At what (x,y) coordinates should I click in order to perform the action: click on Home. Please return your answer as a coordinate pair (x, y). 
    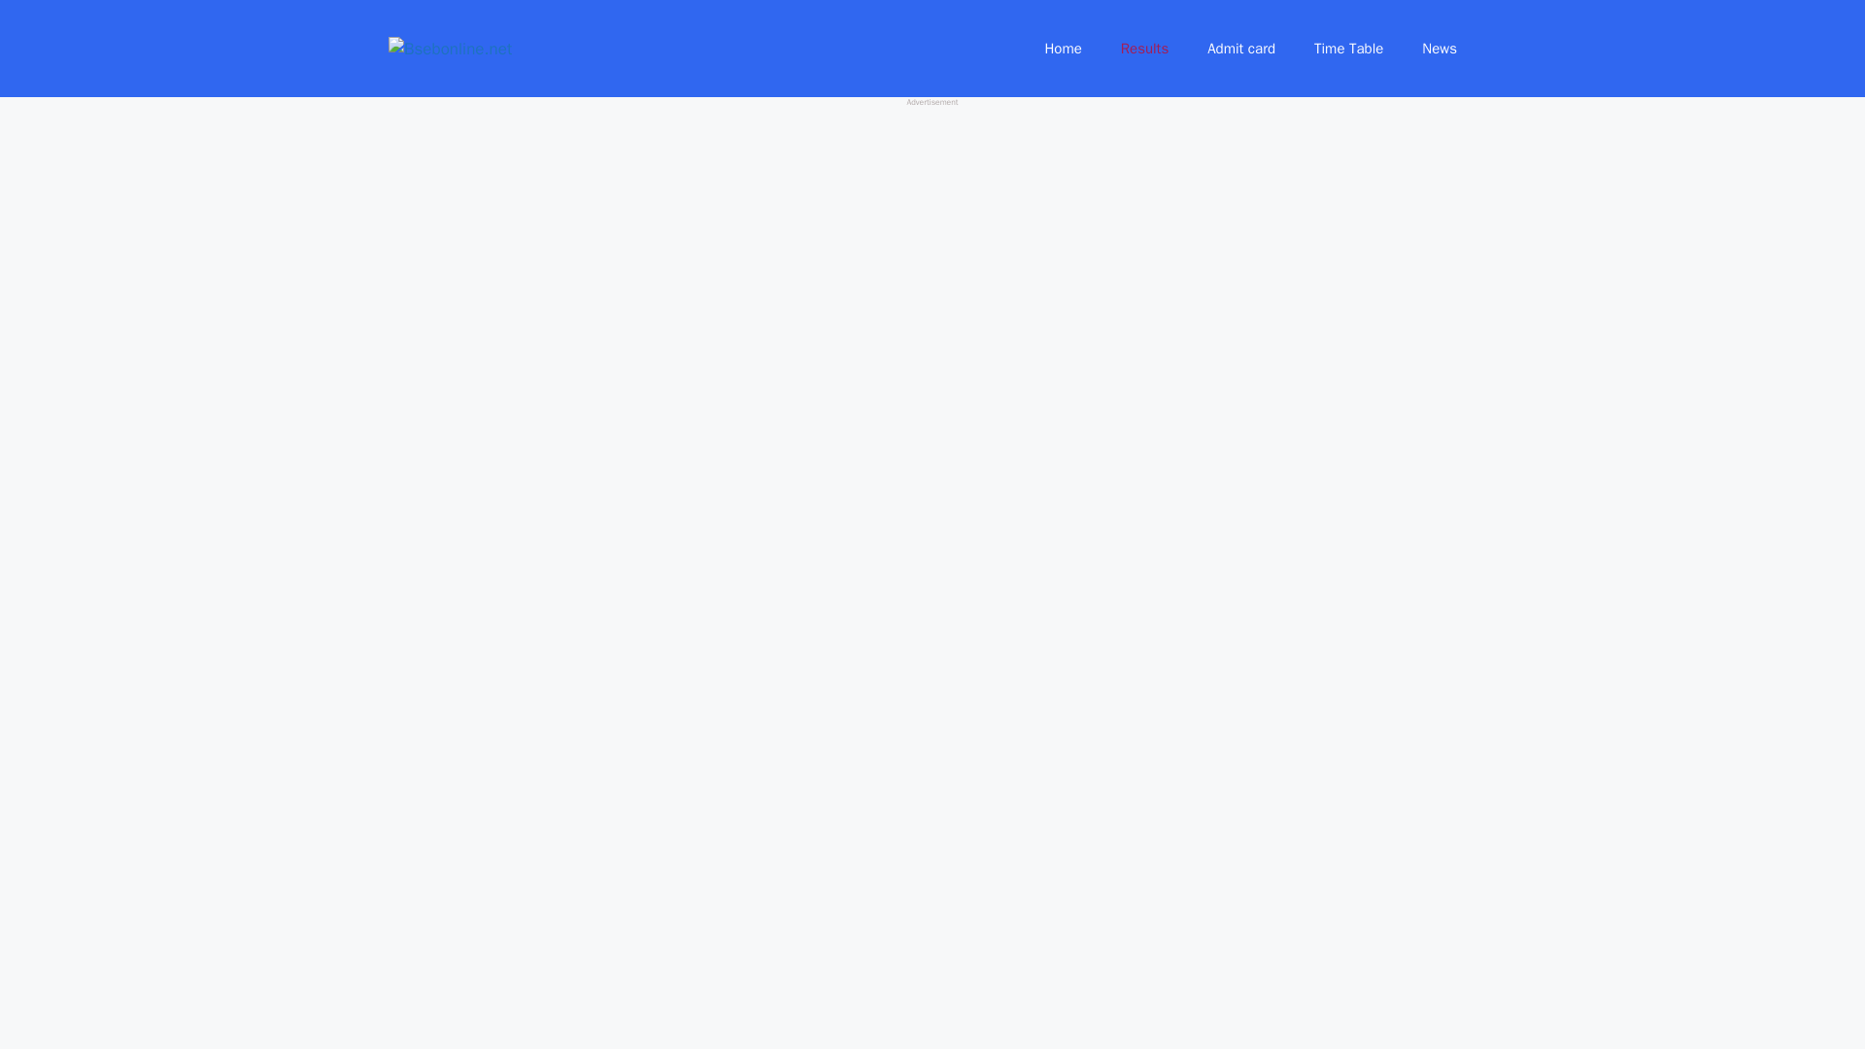
    Looking at the image, I should click on (1062, 49).